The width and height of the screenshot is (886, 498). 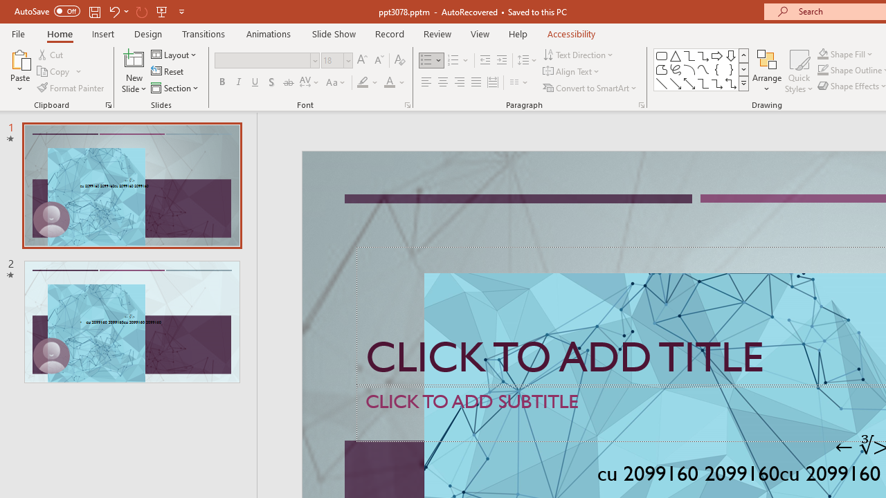 I want to click on Increase Indent, so click(x=502, y=61).